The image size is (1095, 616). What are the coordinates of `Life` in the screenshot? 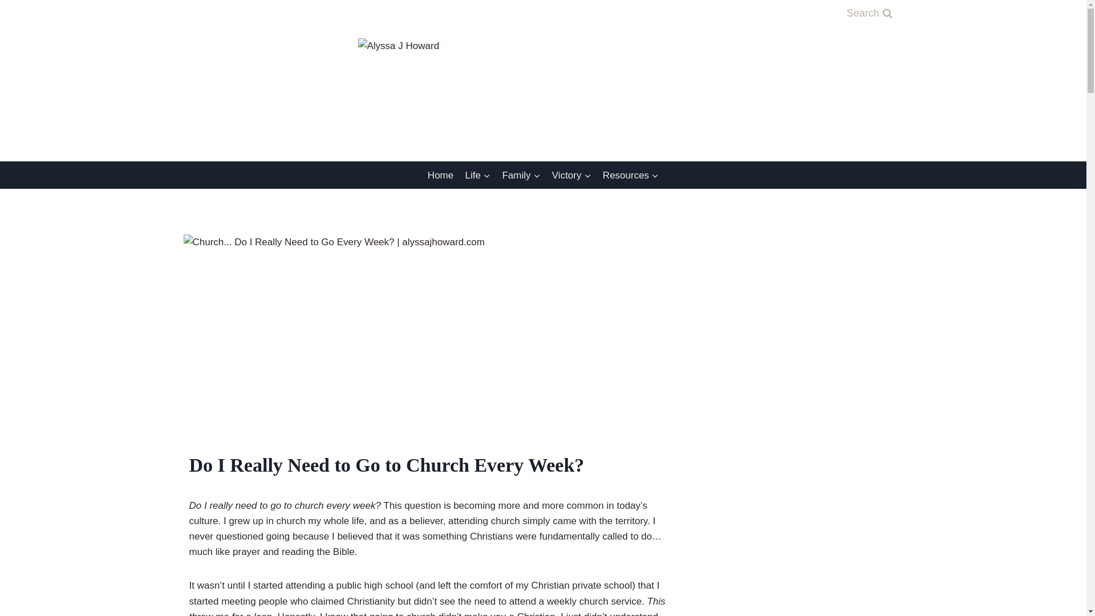 It's located at (477, 175).